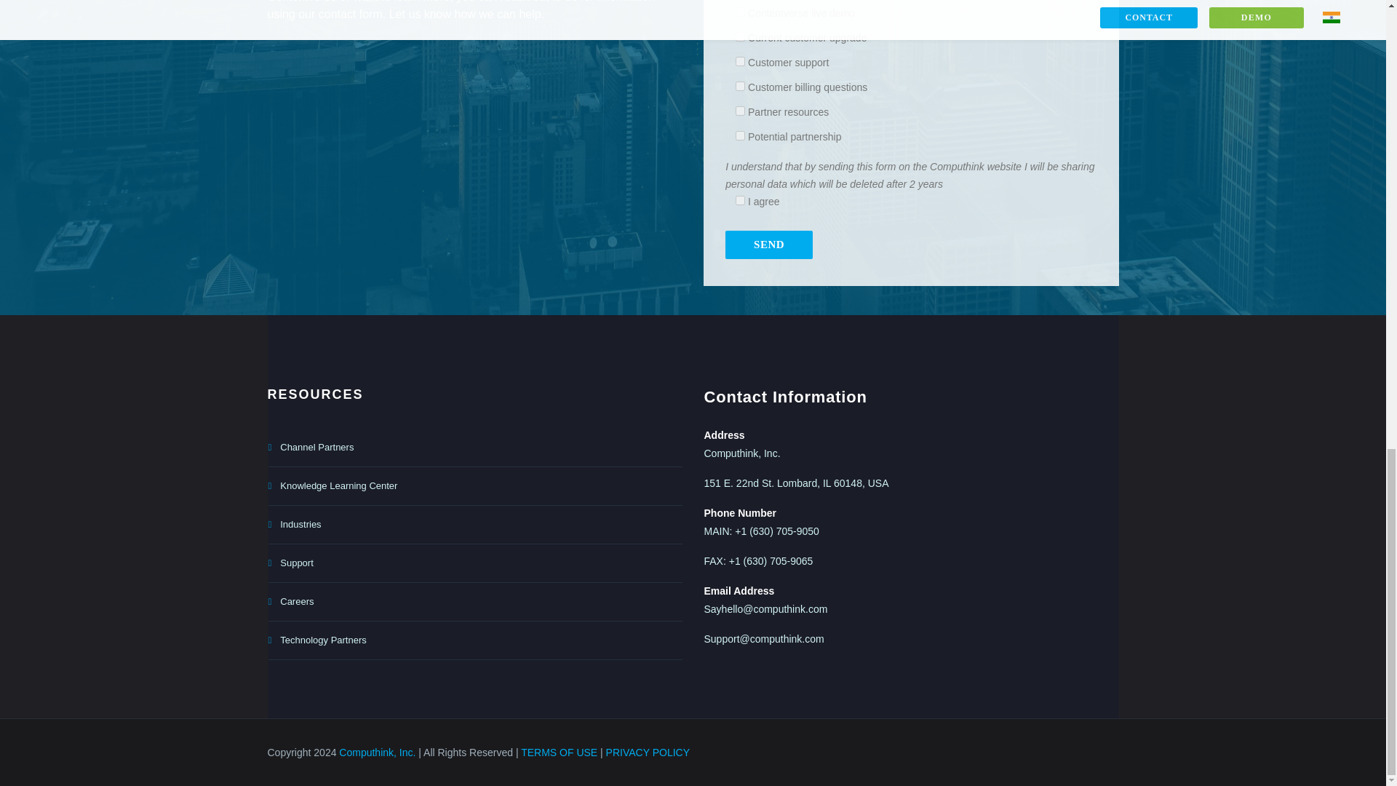 Image resolution: width=1397 pixels, height=786 pixels. Describe the element at coordinates (740, 61) in the screenshot. I see `Customer support` at that location.